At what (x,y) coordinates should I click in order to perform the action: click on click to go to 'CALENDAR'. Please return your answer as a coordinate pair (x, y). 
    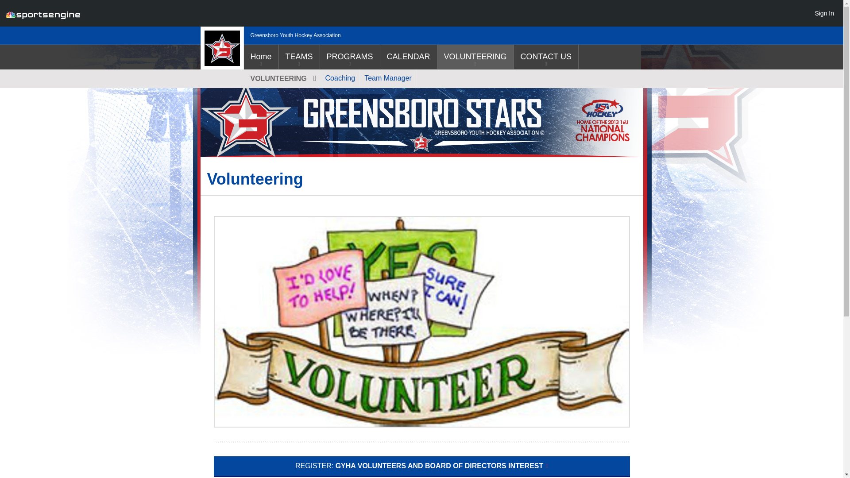
    Looking at the image, I should click on (408, 57).